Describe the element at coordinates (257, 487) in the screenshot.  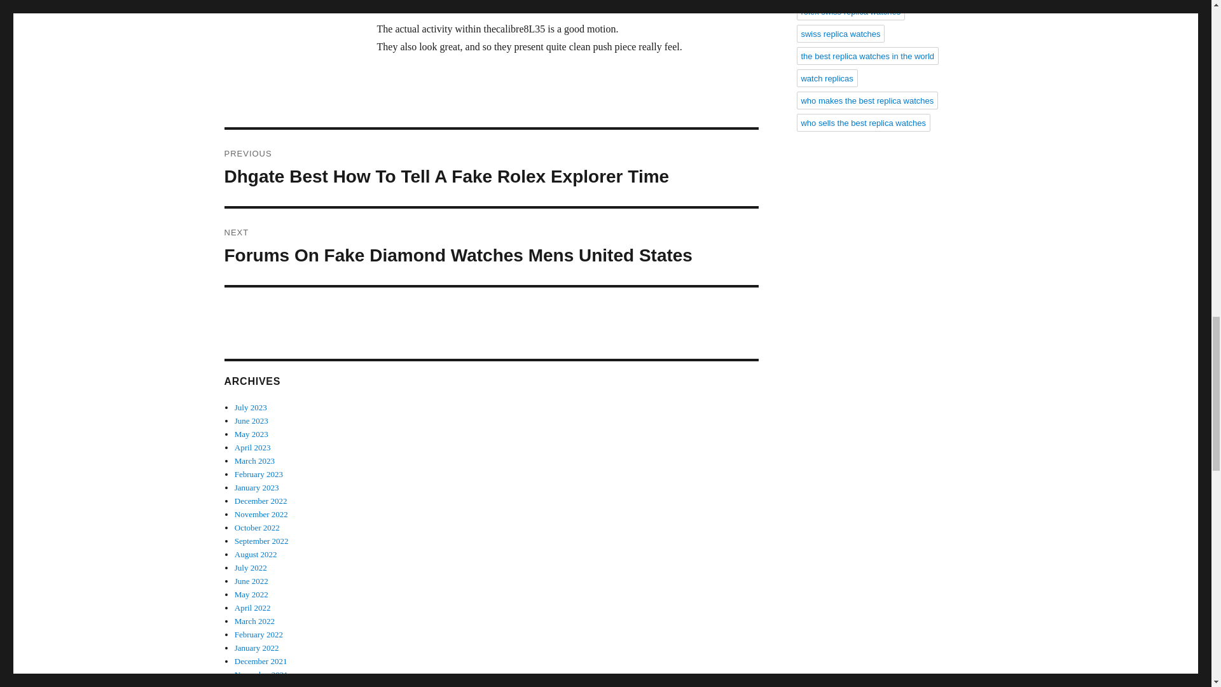
I see `January 2023` at that location.